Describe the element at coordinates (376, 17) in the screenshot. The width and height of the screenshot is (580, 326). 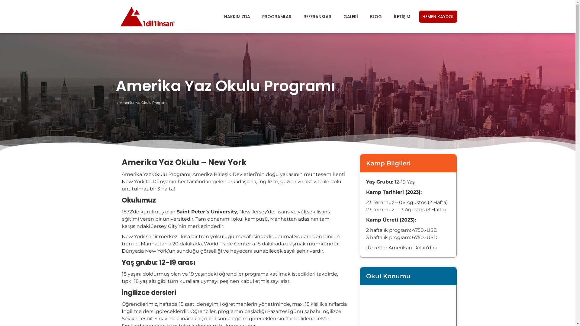
I see `BLOG` at that location.